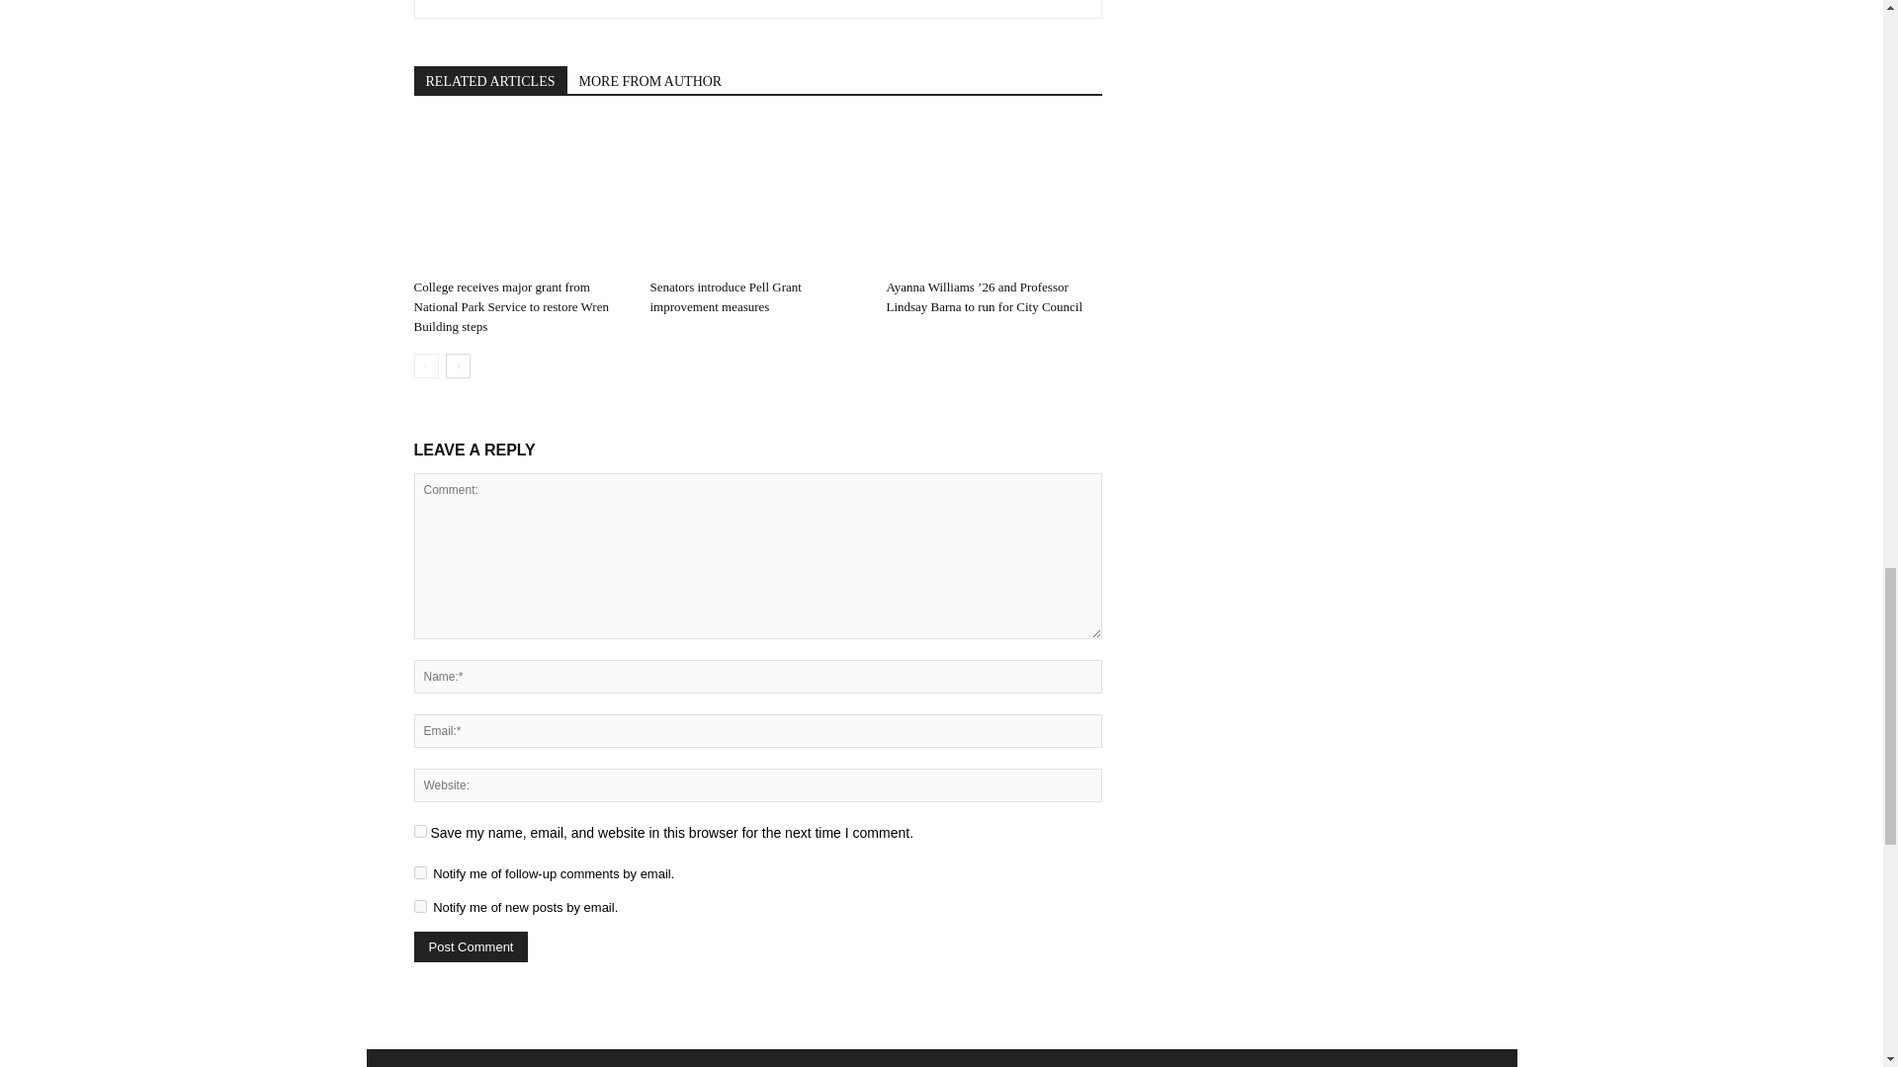 The image size is (1898, 1067). Describe the element at coordinates (419, 907) in the screenshot. I see `subscribe` at that location.